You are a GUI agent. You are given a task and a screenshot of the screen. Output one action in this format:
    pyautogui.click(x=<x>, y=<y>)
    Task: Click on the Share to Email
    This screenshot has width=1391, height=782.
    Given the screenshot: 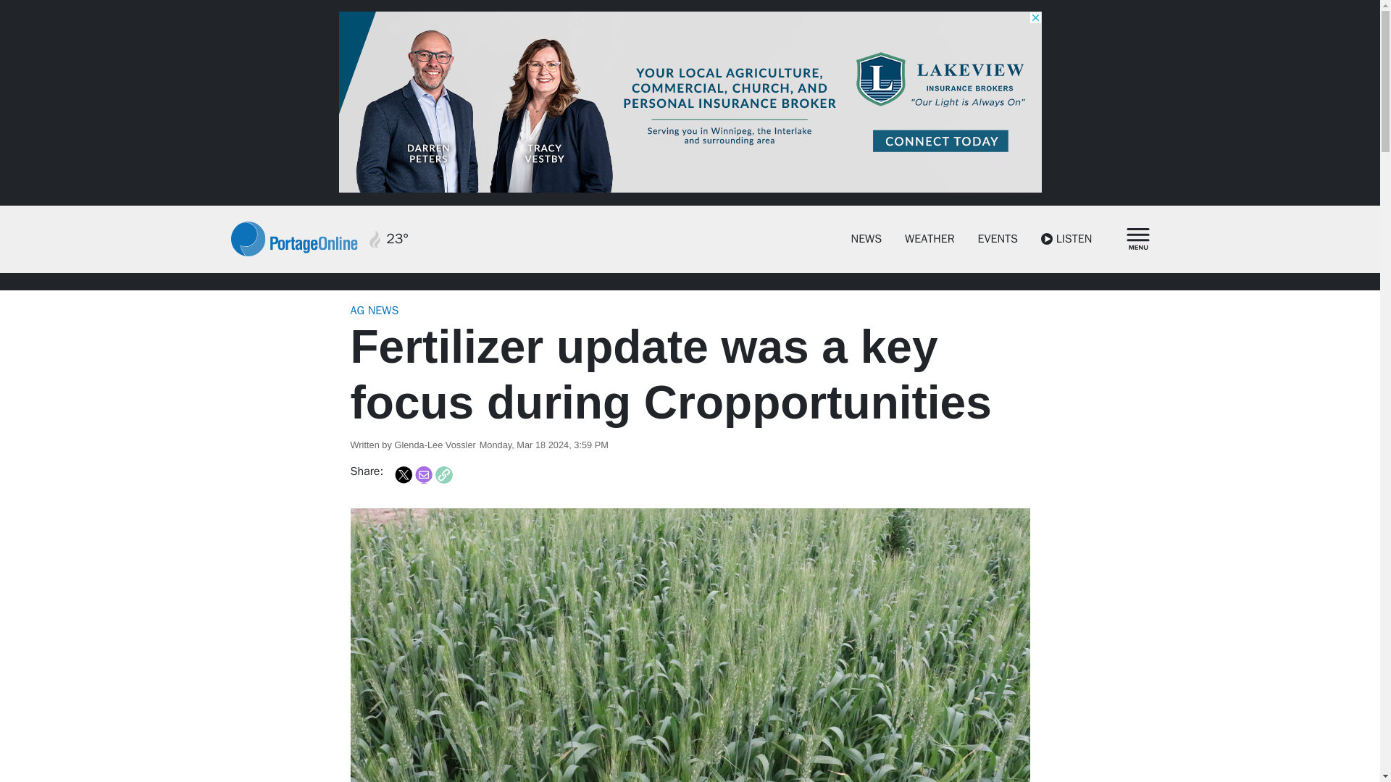 What is the action you would take?
    pyautogui.click(x=423, y=475)
    